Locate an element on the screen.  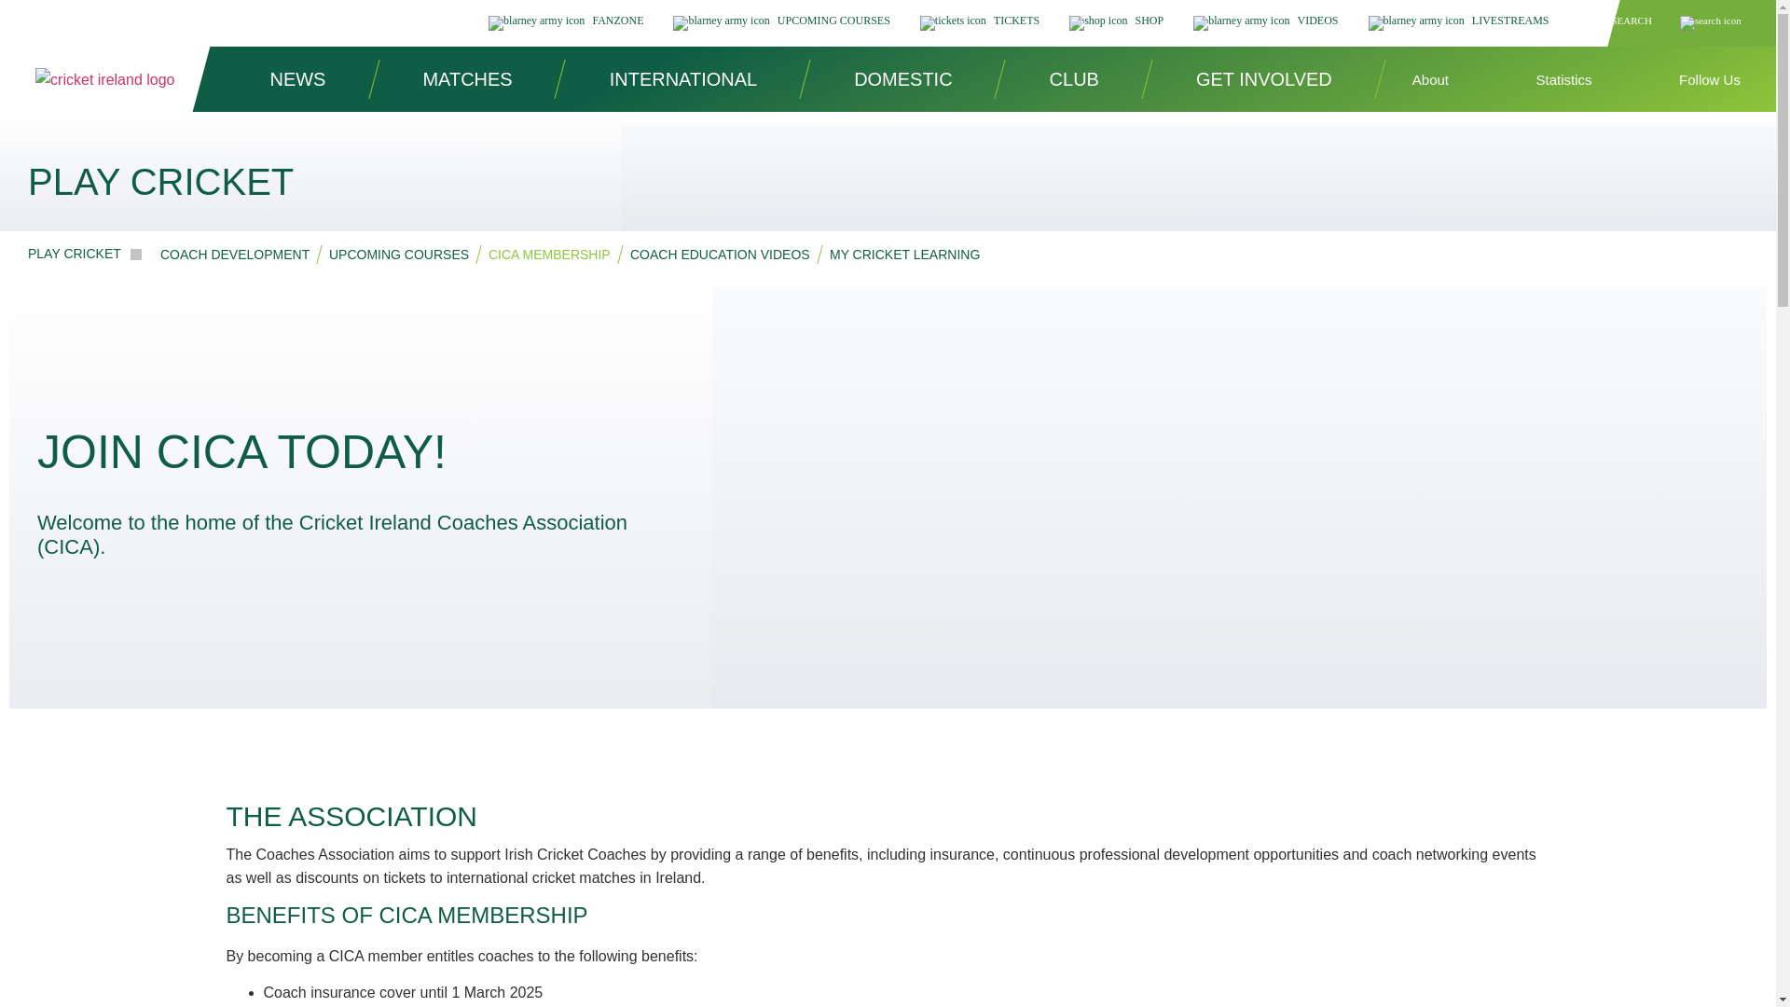
SEARCH is located at coordinates (1675, 23).